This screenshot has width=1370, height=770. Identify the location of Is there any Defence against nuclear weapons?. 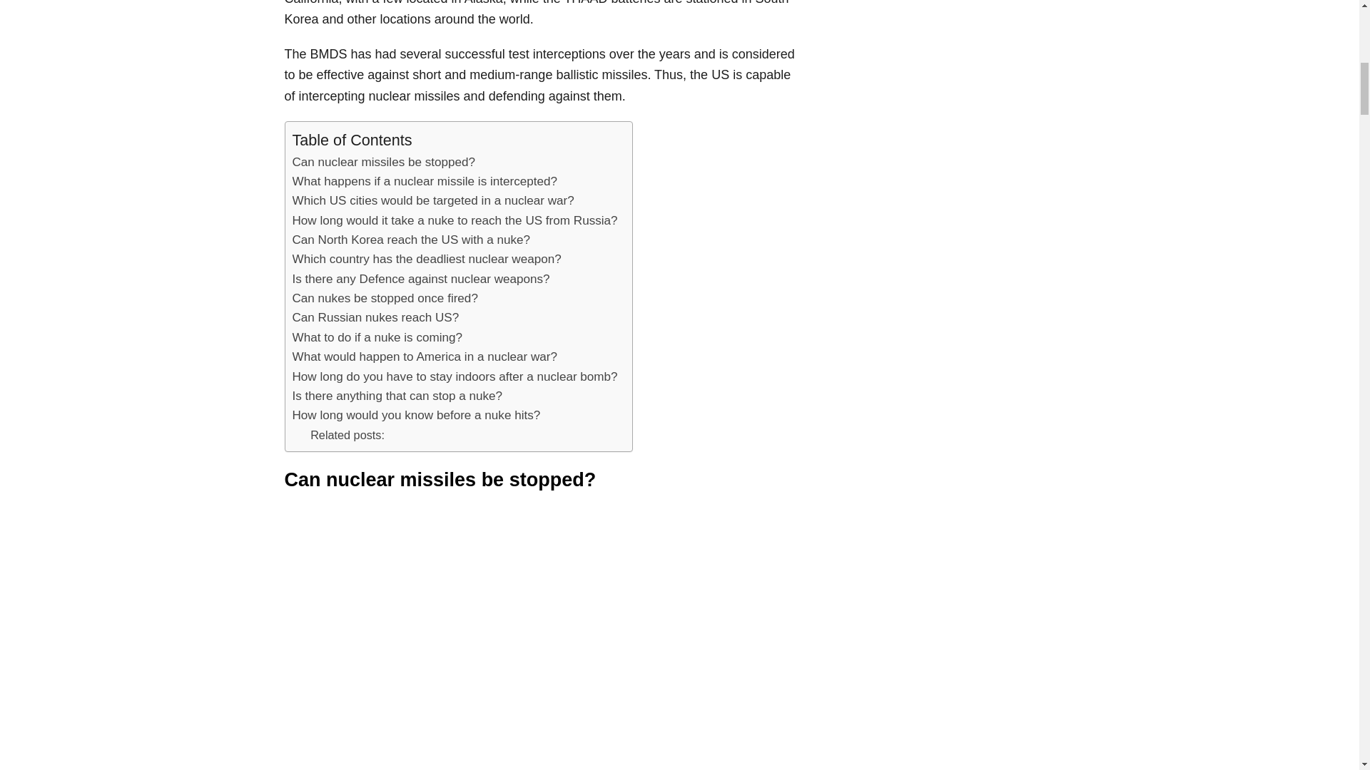
(421, 279).